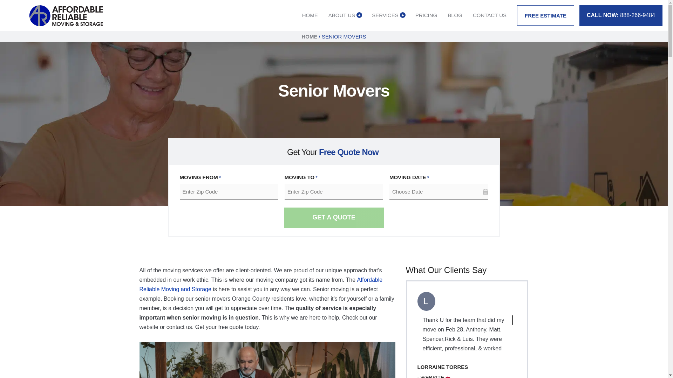  Describe the element at coordinates (261, 284) in the screenshot. I see `Affordable Reliable Moving and Storage` at that location.